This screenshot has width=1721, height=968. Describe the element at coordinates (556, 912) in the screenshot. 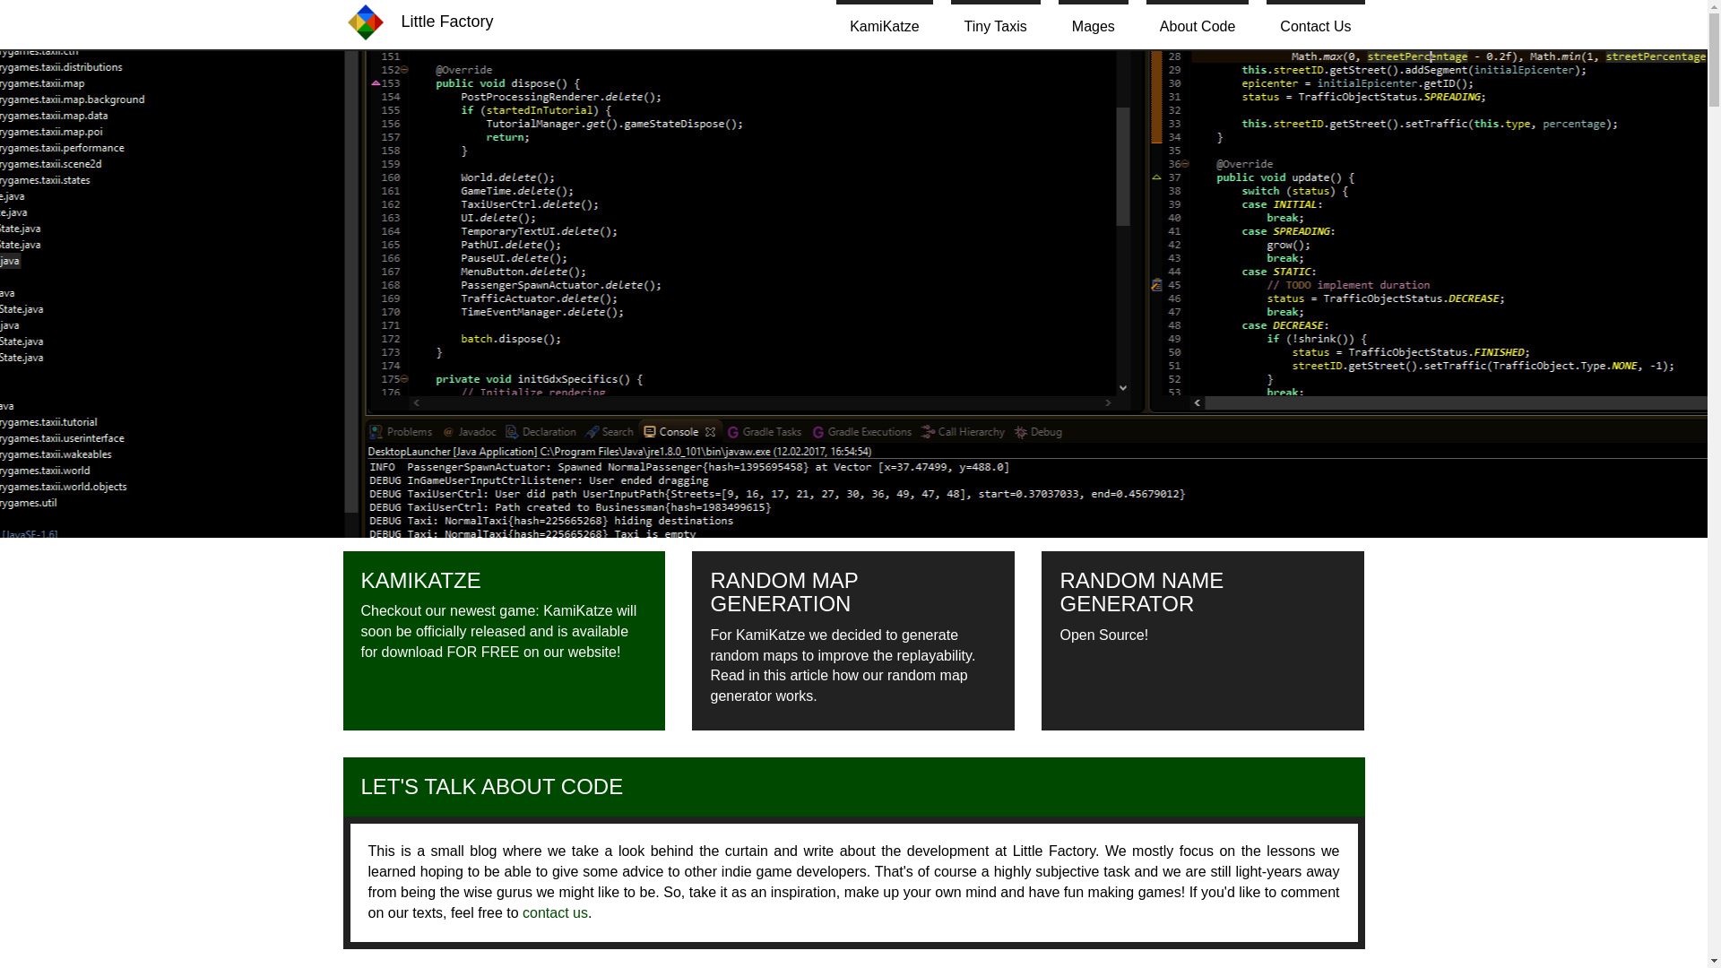

I see `contact us` at that location.